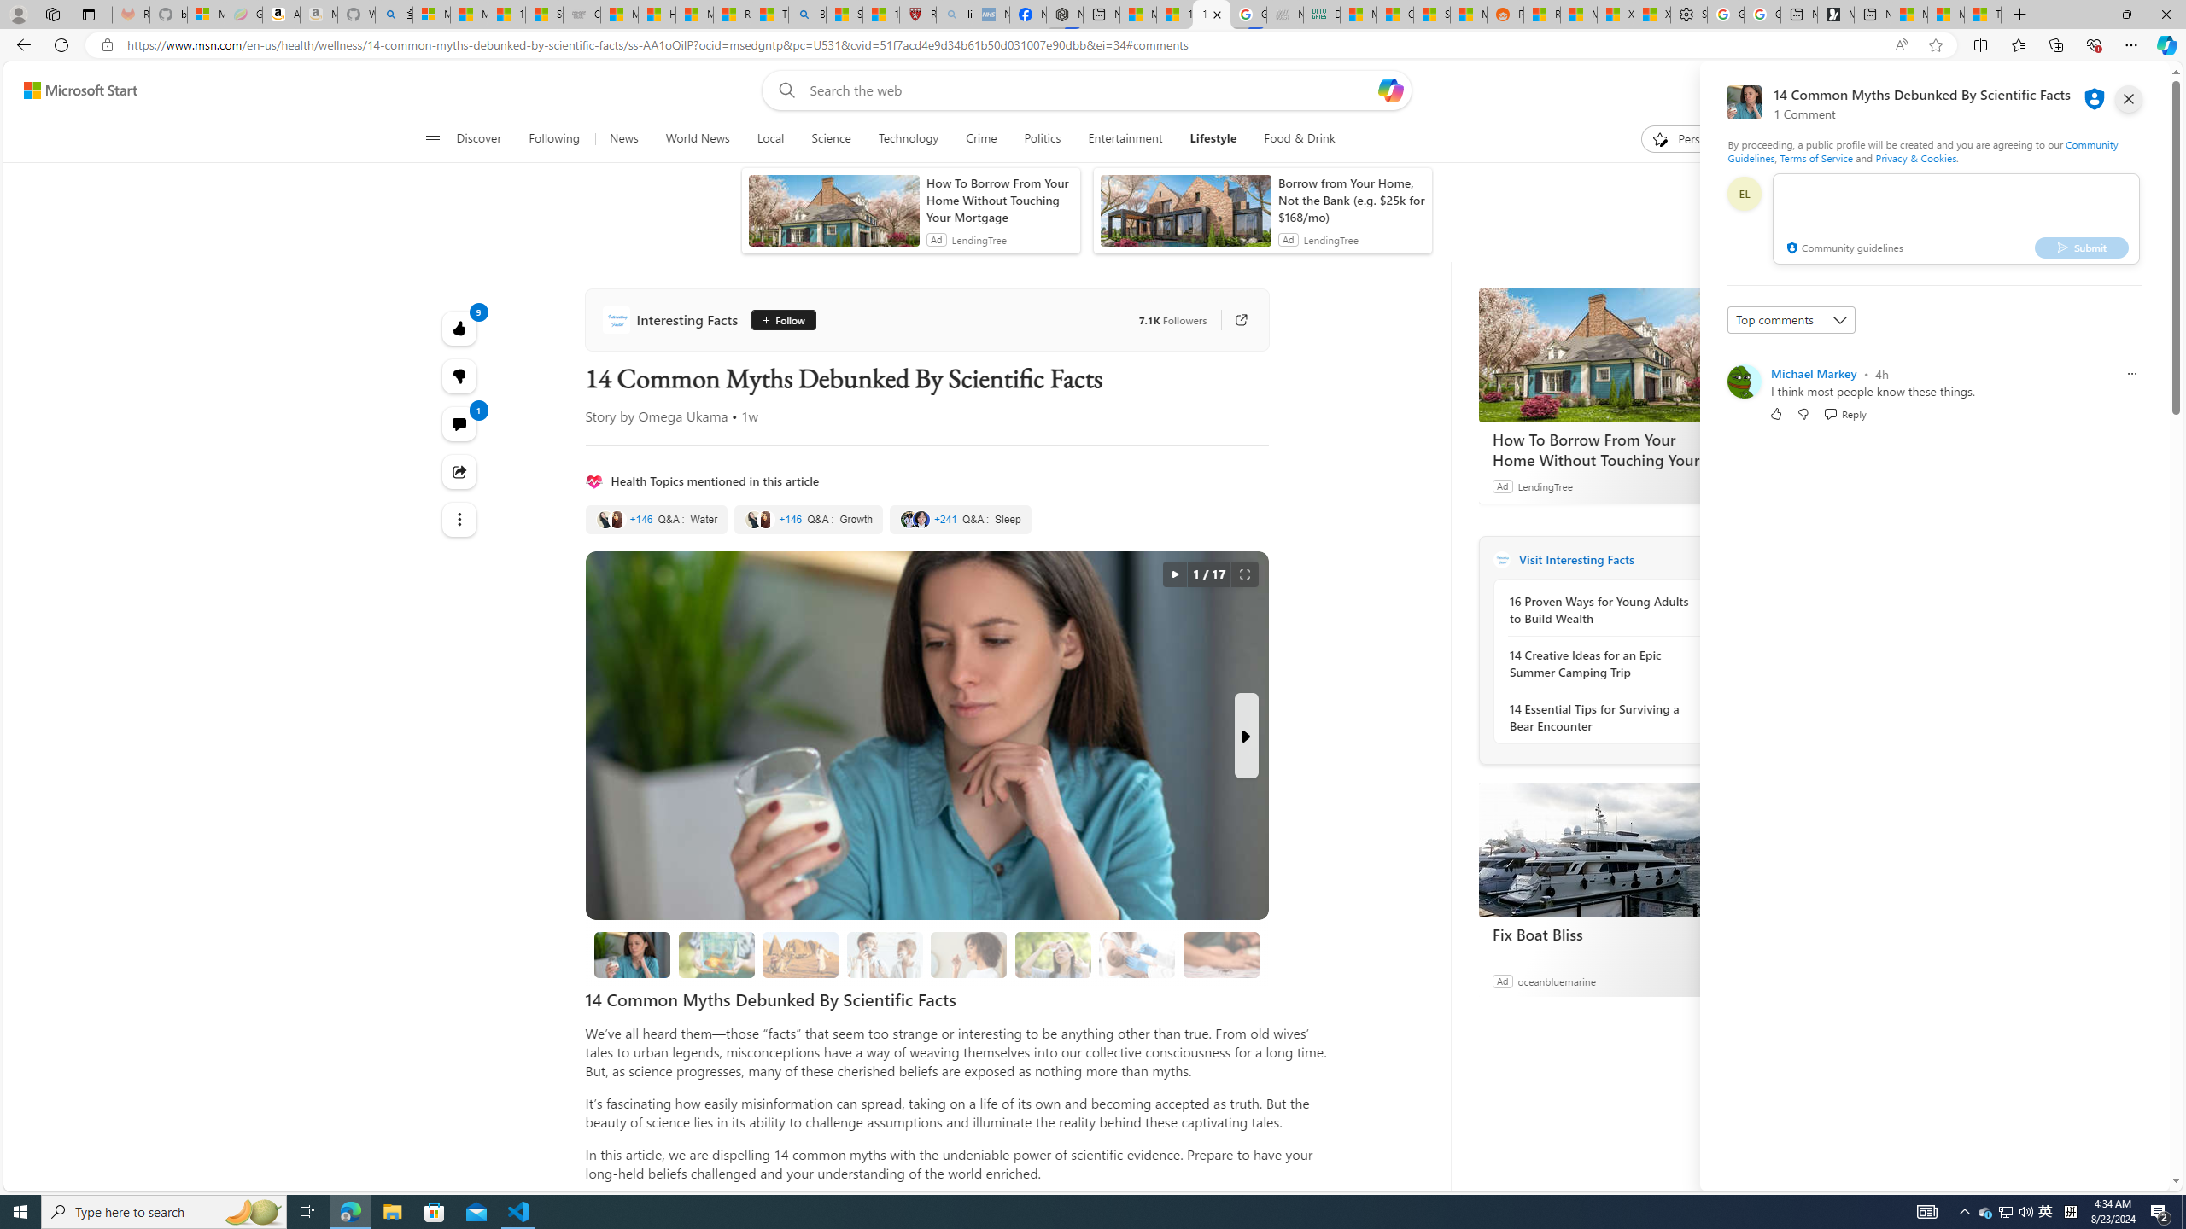 The image size is (2186, 1229). Describe the element at coordinates (1221, 951) in the screenshot. I see `Class: progress` at that location.